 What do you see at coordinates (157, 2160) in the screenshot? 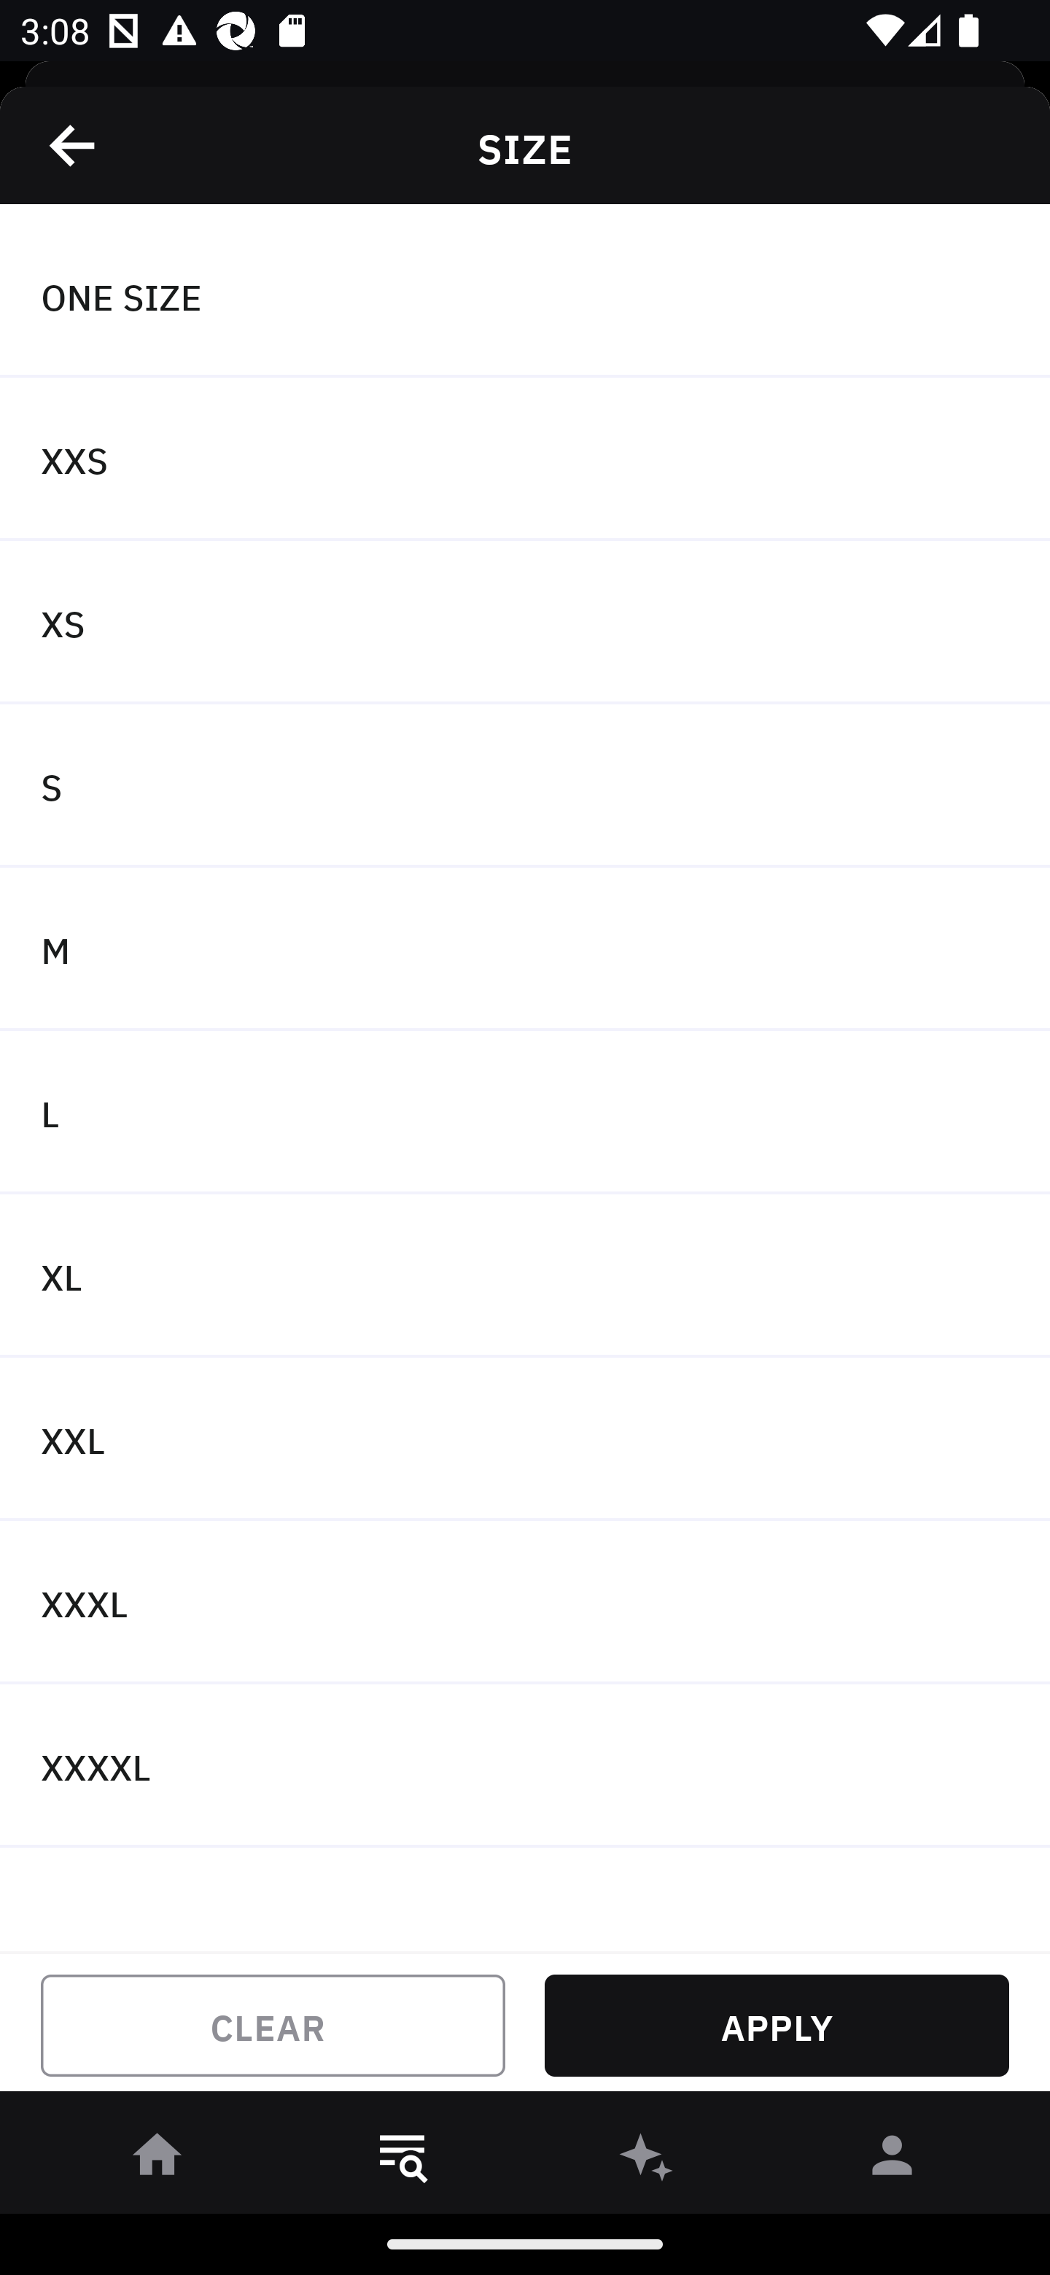
I see `󰋜` at bounding box center [157, 2160].